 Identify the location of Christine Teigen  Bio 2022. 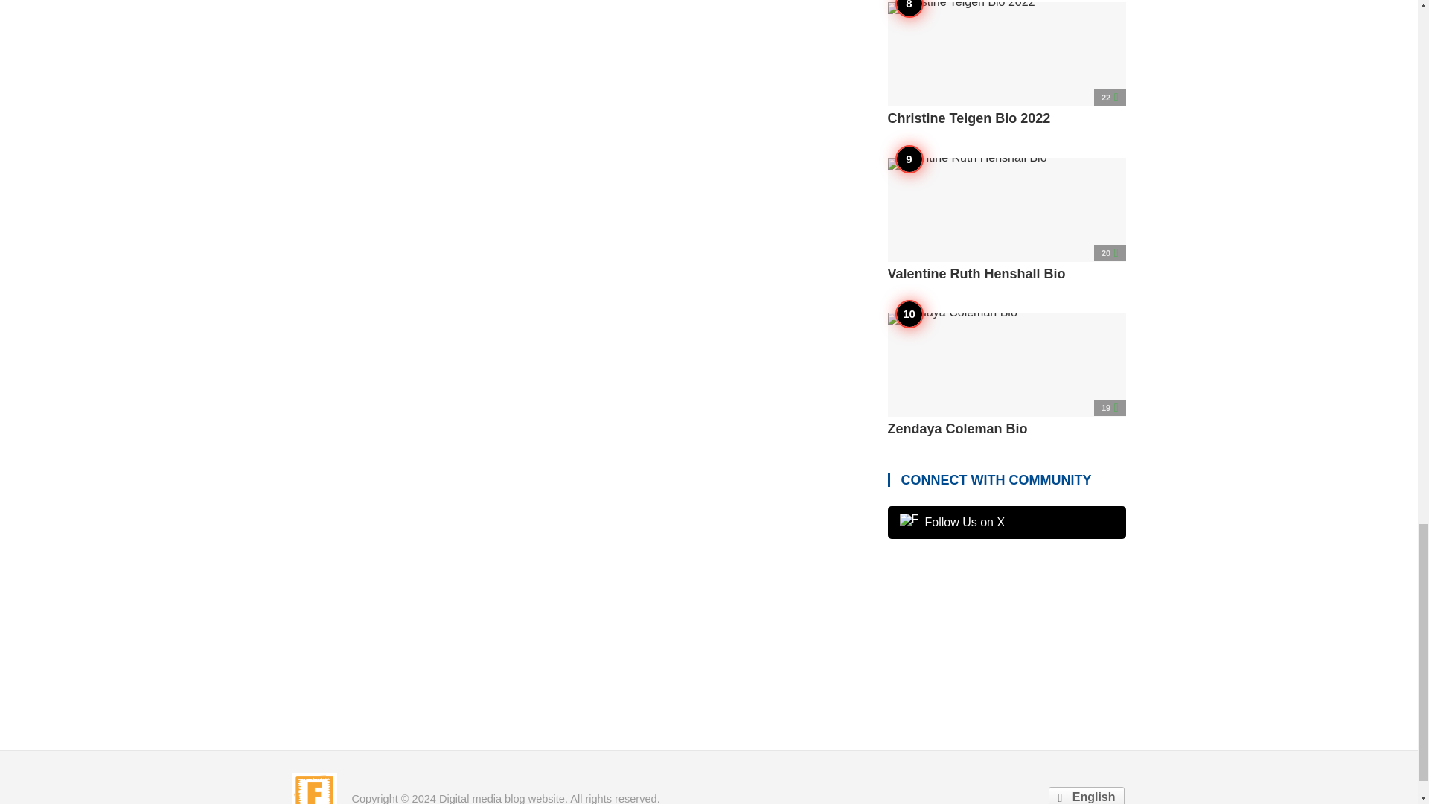
(1006, 64).